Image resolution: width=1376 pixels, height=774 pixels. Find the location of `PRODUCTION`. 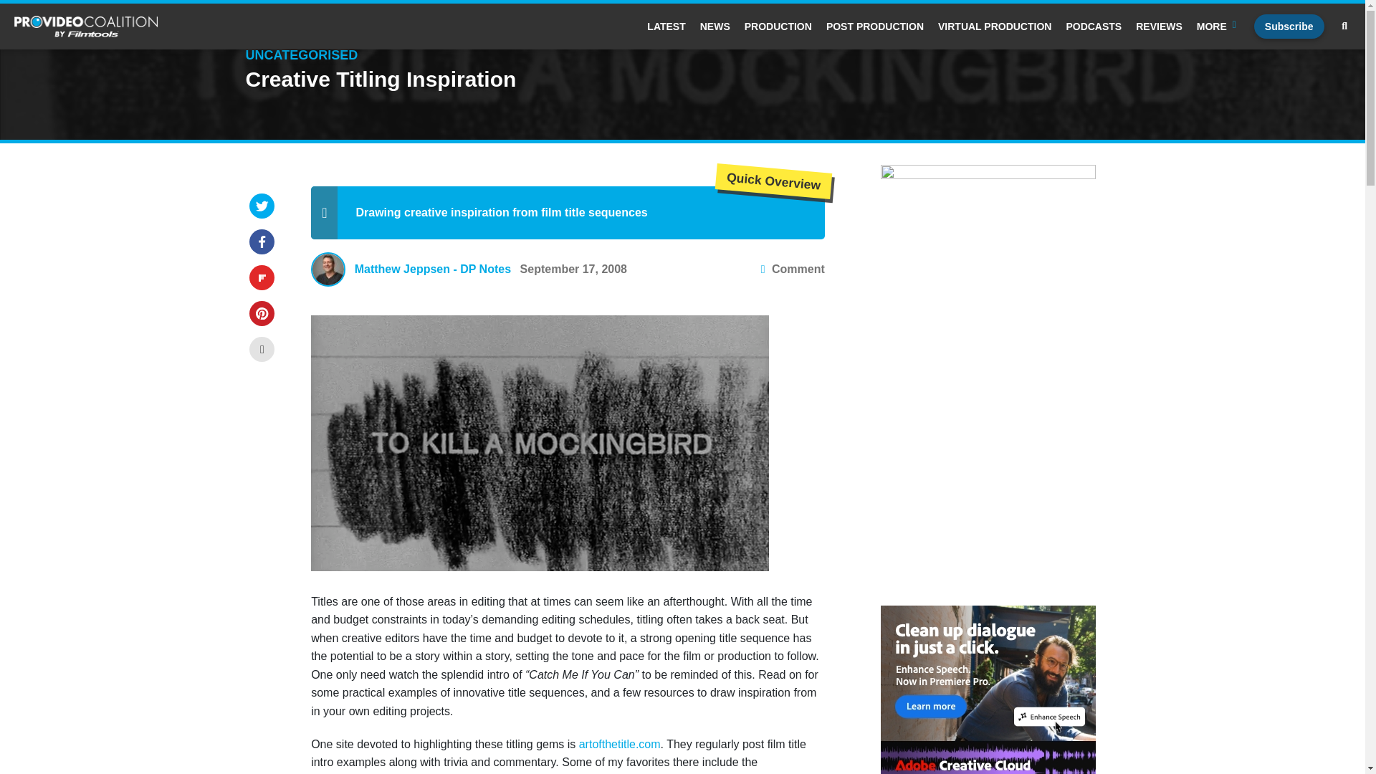

PRODUCTION is located at coordinates (778, 27).